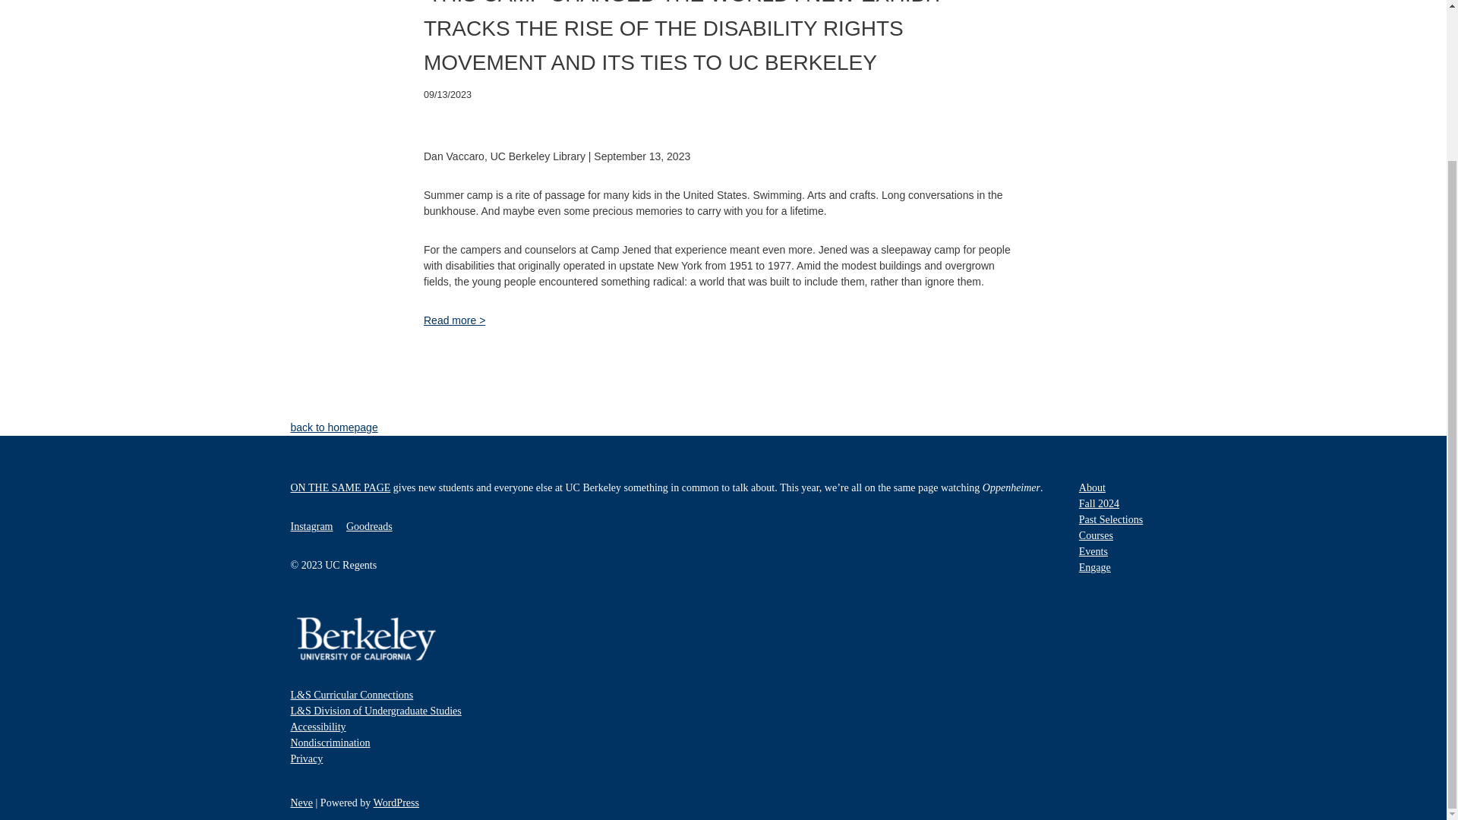 The height and width of the screenshot is (820, 1458). I want to click on Accessibility, so click(317, 727).